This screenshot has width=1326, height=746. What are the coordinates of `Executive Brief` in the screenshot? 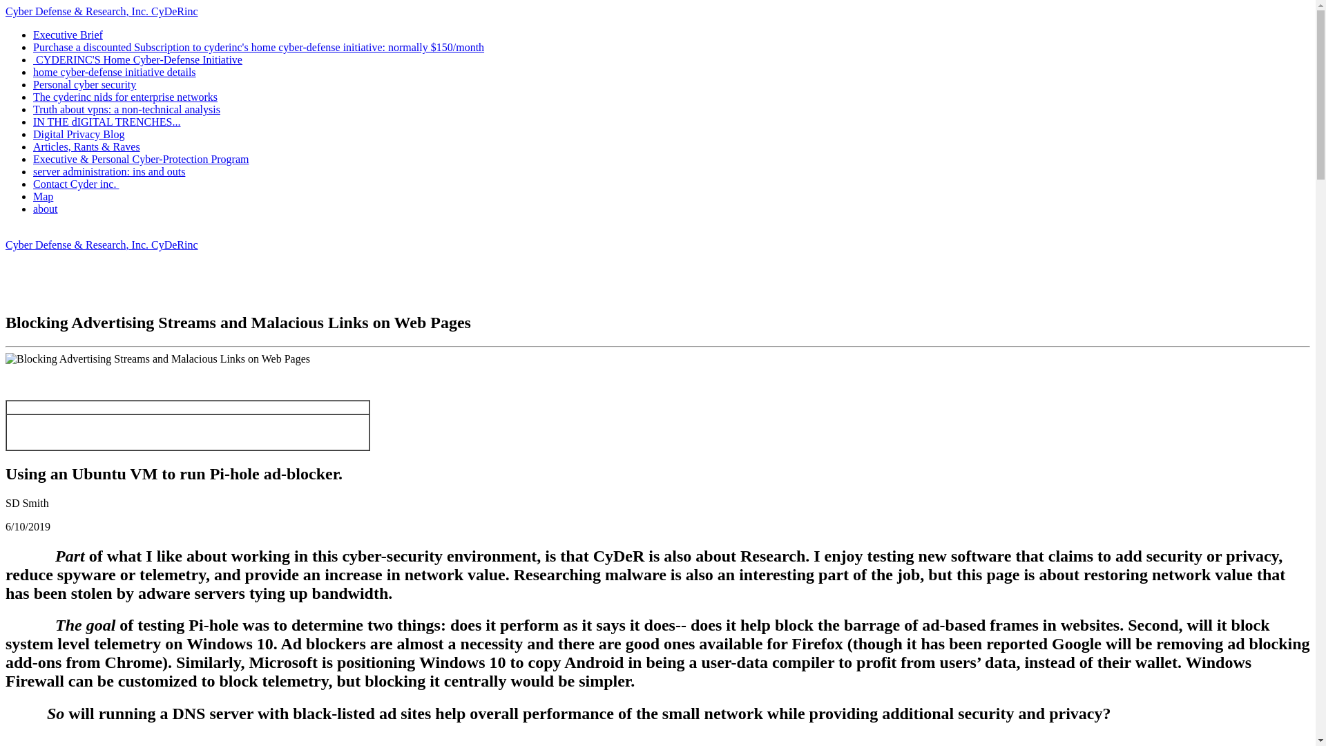 It's located at (68, 35).